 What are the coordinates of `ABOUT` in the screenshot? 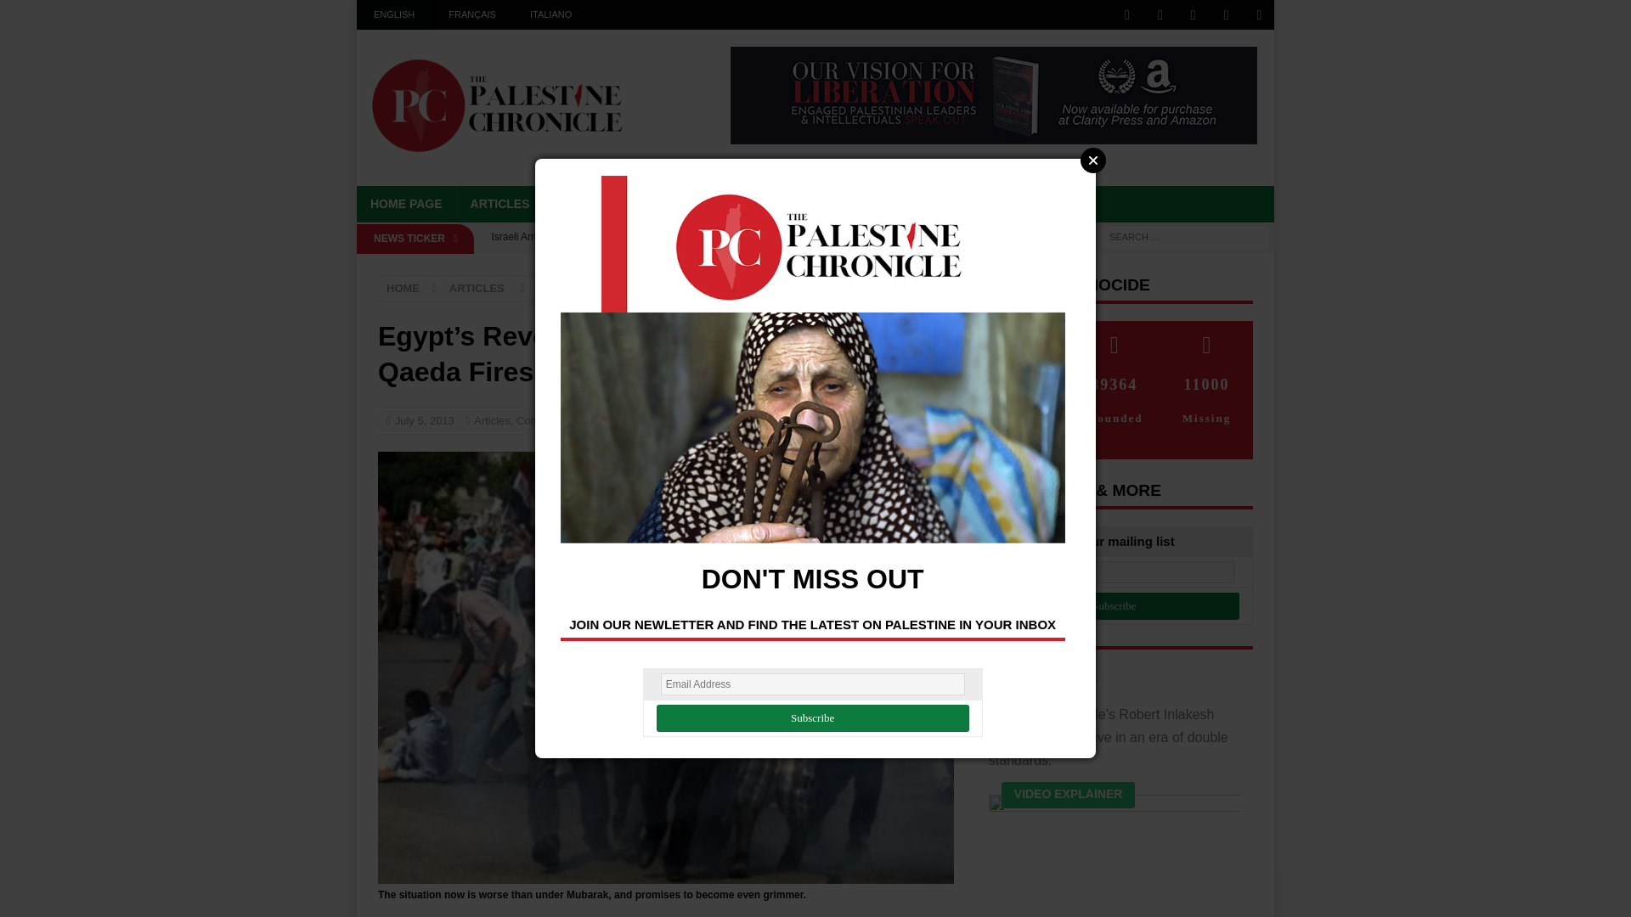 It's located at (860, 204).